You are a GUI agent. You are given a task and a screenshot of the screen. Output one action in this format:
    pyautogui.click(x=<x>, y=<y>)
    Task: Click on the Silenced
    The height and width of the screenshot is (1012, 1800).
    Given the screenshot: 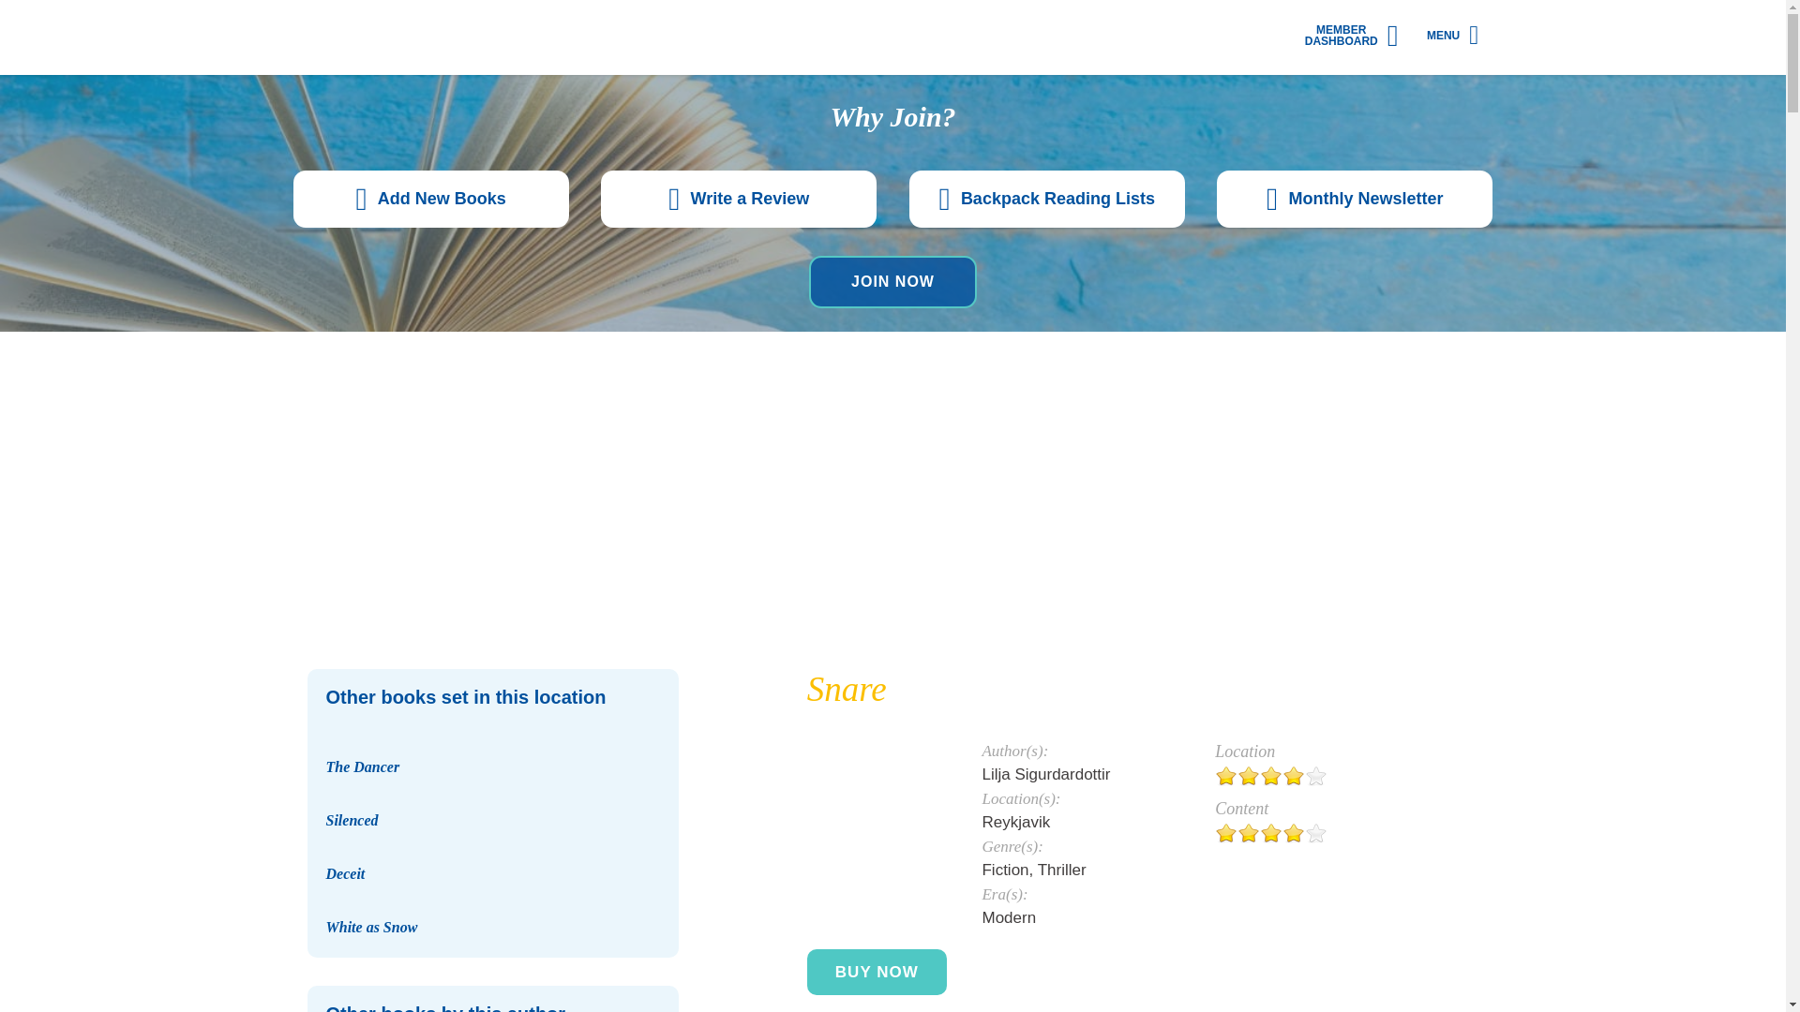 What is the action you would take?
    pyautogui.click(x=352, y=821)
    